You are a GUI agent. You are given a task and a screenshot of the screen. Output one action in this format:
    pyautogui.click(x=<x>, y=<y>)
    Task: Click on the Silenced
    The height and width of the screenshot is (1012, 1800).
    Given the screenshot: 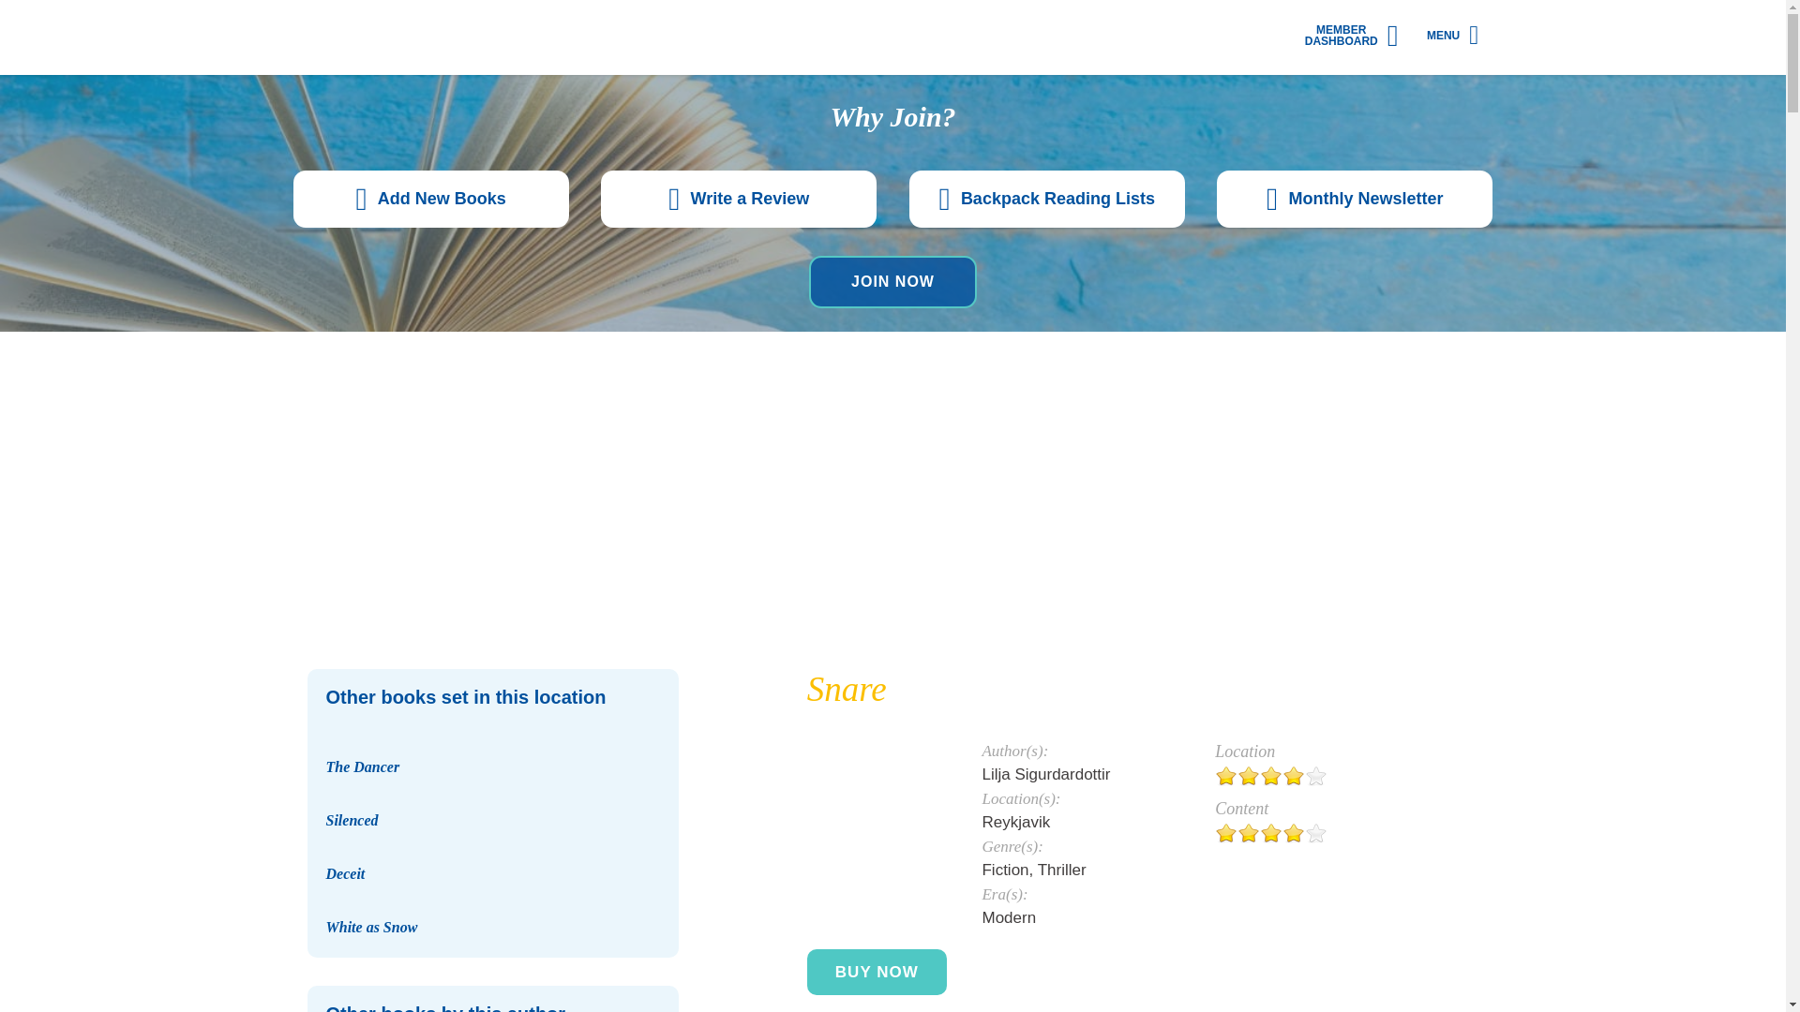 What is the action you would take?
    pyautogui.click(x=352, y=821)
    